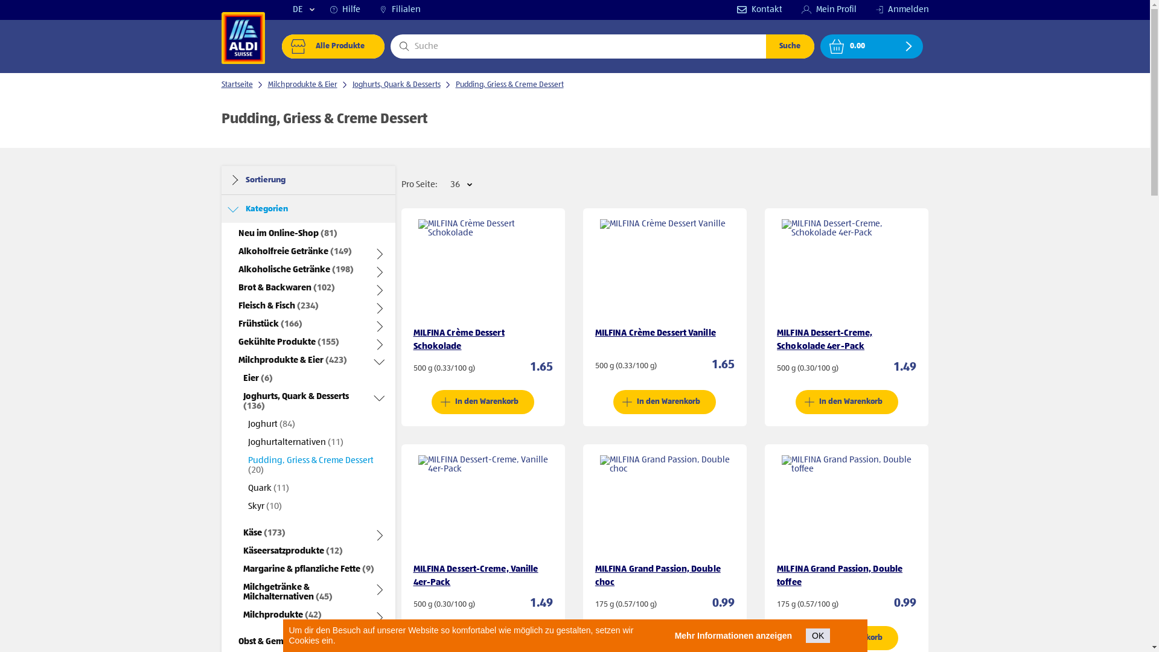  Describe the element at coordinates (759, 10) in the screenshot. I see `Kontakt` at that location.